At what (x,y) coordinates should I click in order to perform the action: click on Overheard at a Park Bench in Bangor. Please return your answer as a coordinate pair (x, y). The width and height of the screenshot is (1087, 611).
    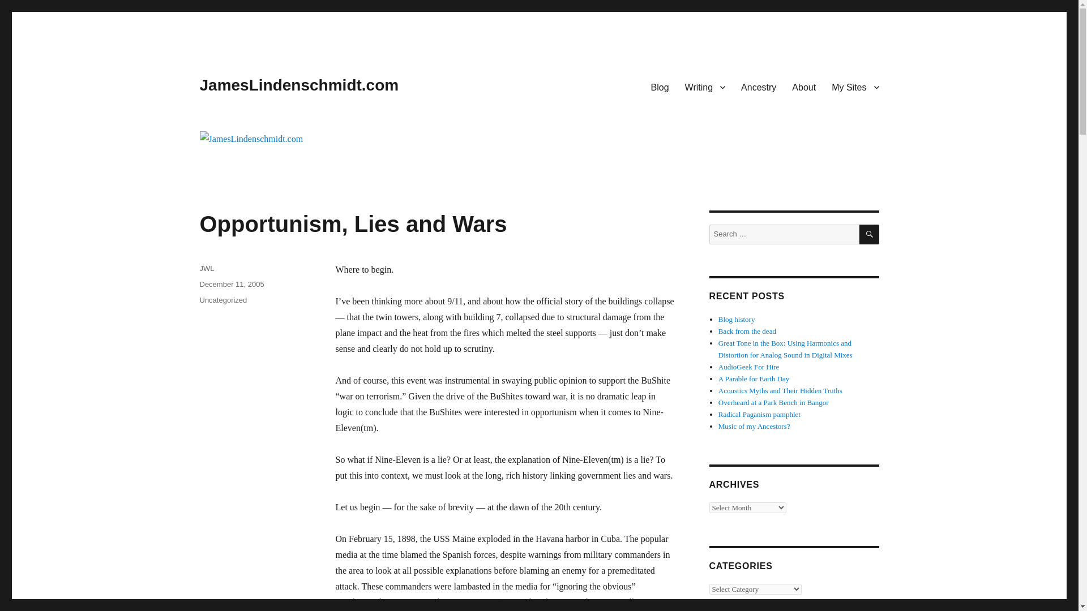
    Looking at the image, I should click on (773, 403).